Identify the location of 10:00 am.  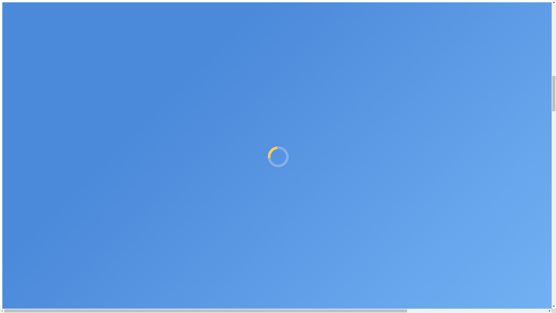
(61, 226).